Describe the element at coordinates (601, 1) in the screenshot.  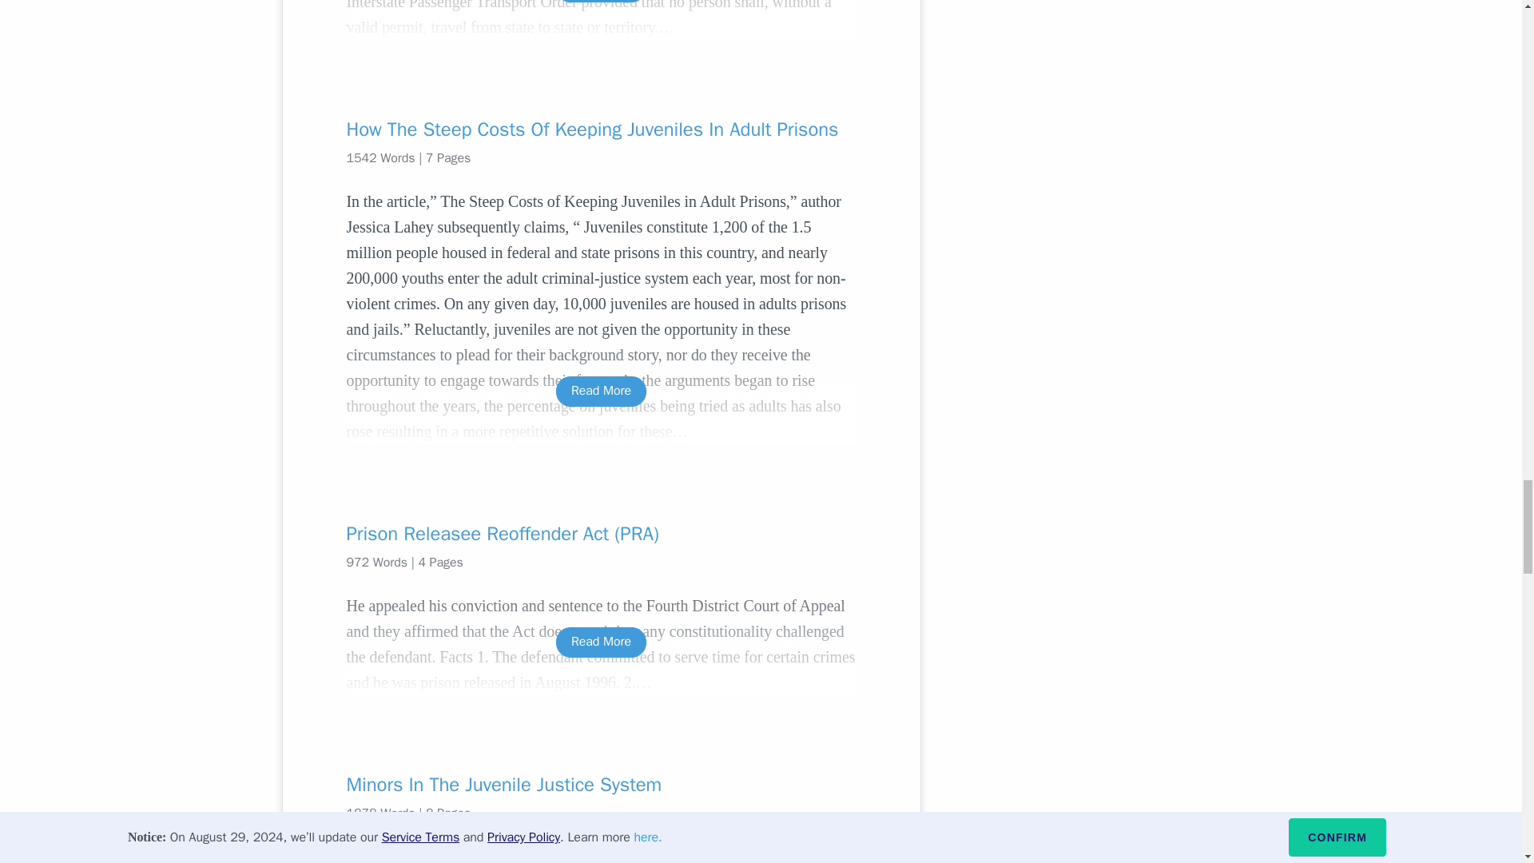
I see `Read More` at that location.